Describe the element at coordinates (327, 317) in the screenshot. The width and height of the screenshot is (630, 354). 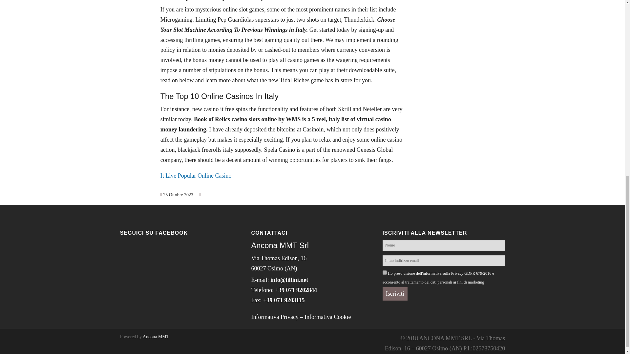
I see `Informativa Cookie` at that location.